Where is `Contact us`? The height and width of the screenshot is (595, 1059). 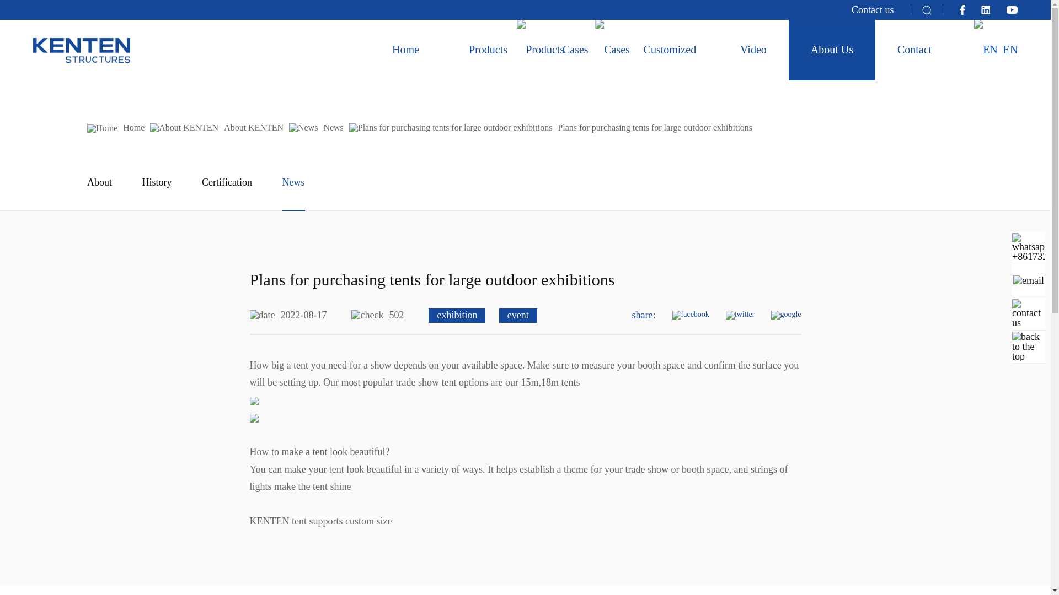 Contact us is located at coordinates (873, 10).